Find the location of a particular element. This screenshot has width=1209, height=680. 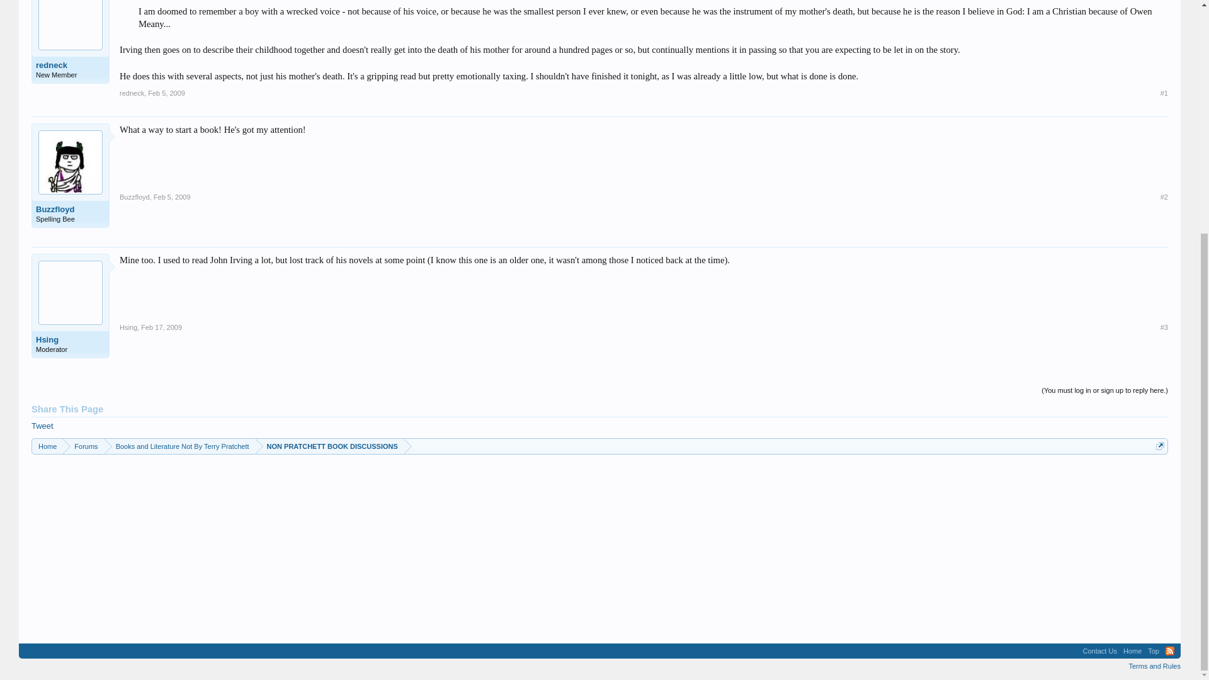

Buzzfloyd is located at coordinates (135, 196).